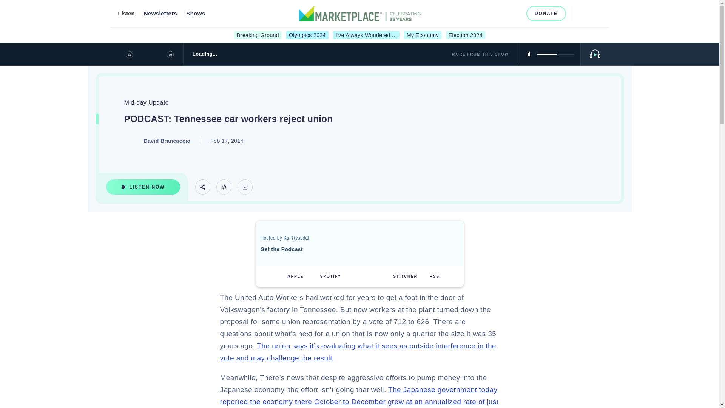 Image resolution: width=725 pixels, height=408 pixels. Describe the element at coordinates (126, 14) in the screenshot. I see `Listen` at that location.